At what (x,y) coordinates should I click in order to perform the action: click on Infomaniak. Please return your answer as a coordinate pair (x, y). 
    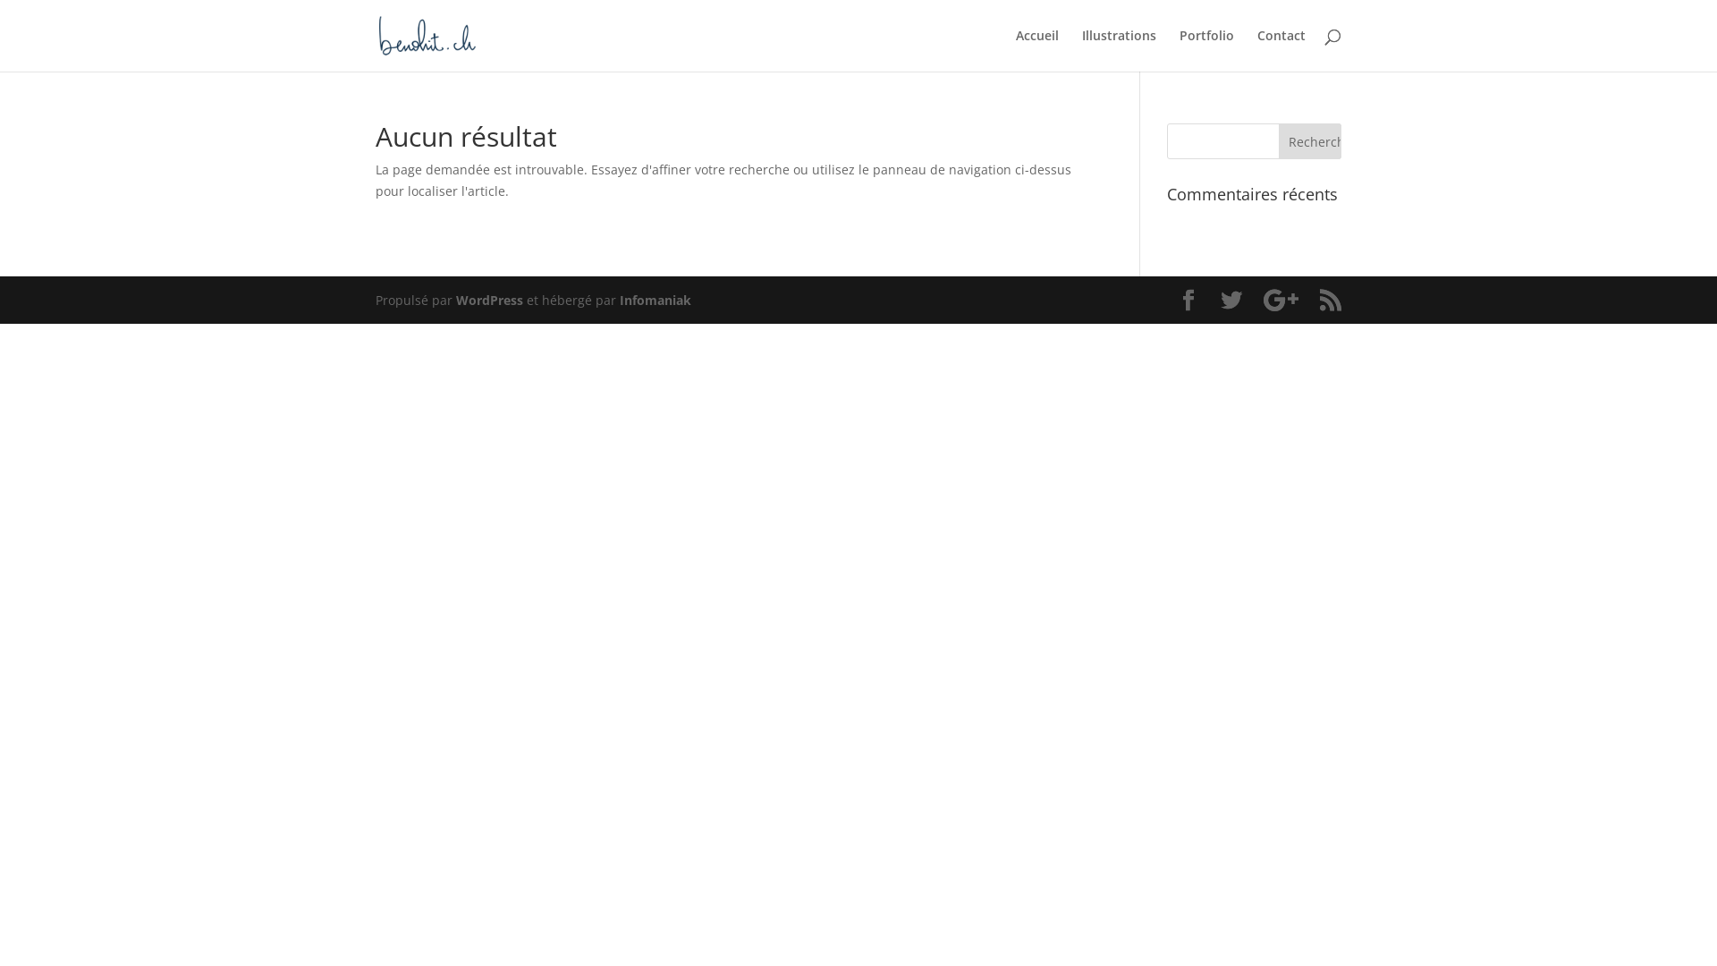
    Looking at the image, I should click on (656, 301).